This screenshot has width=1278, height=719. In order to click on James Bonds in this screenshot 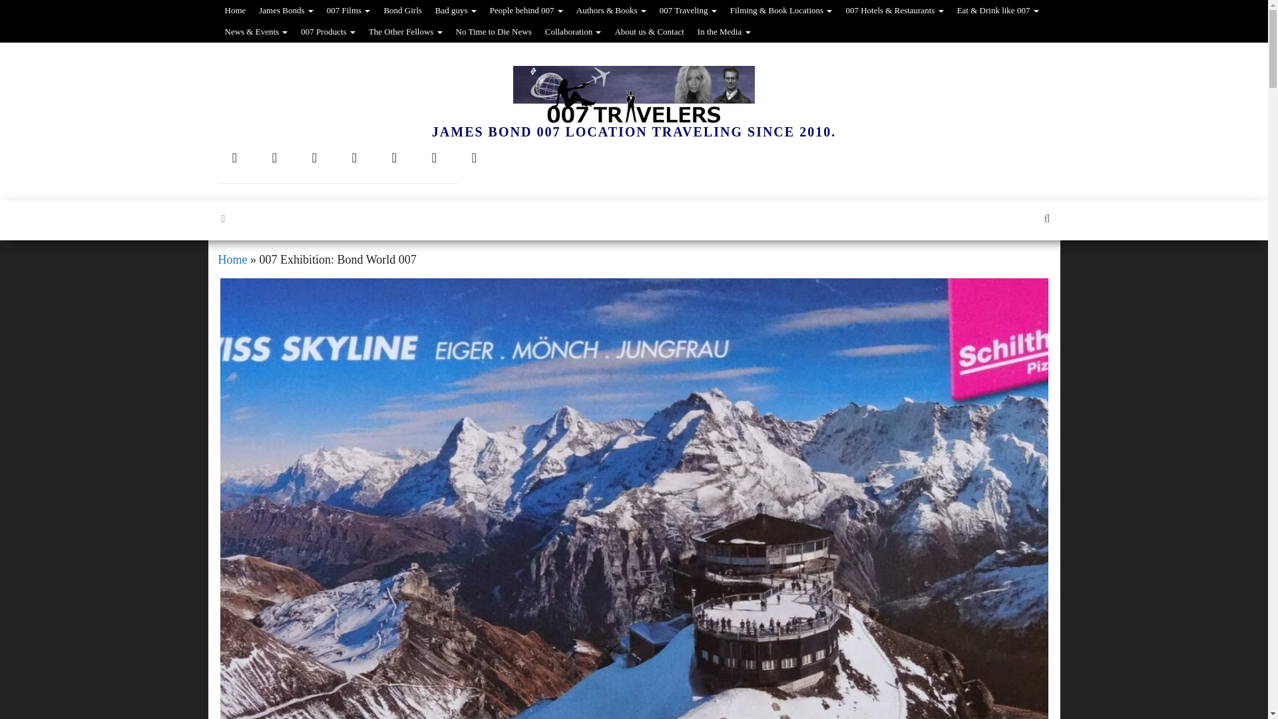, I will do `click(286, 11)`.